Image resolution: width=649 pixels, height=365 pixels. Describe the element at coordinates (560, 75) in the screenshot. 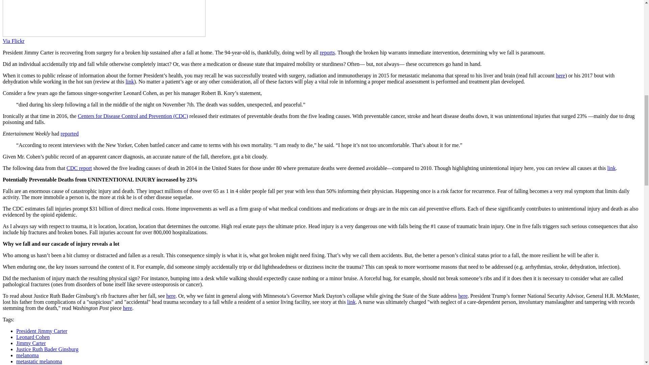

I see `here` at that location.